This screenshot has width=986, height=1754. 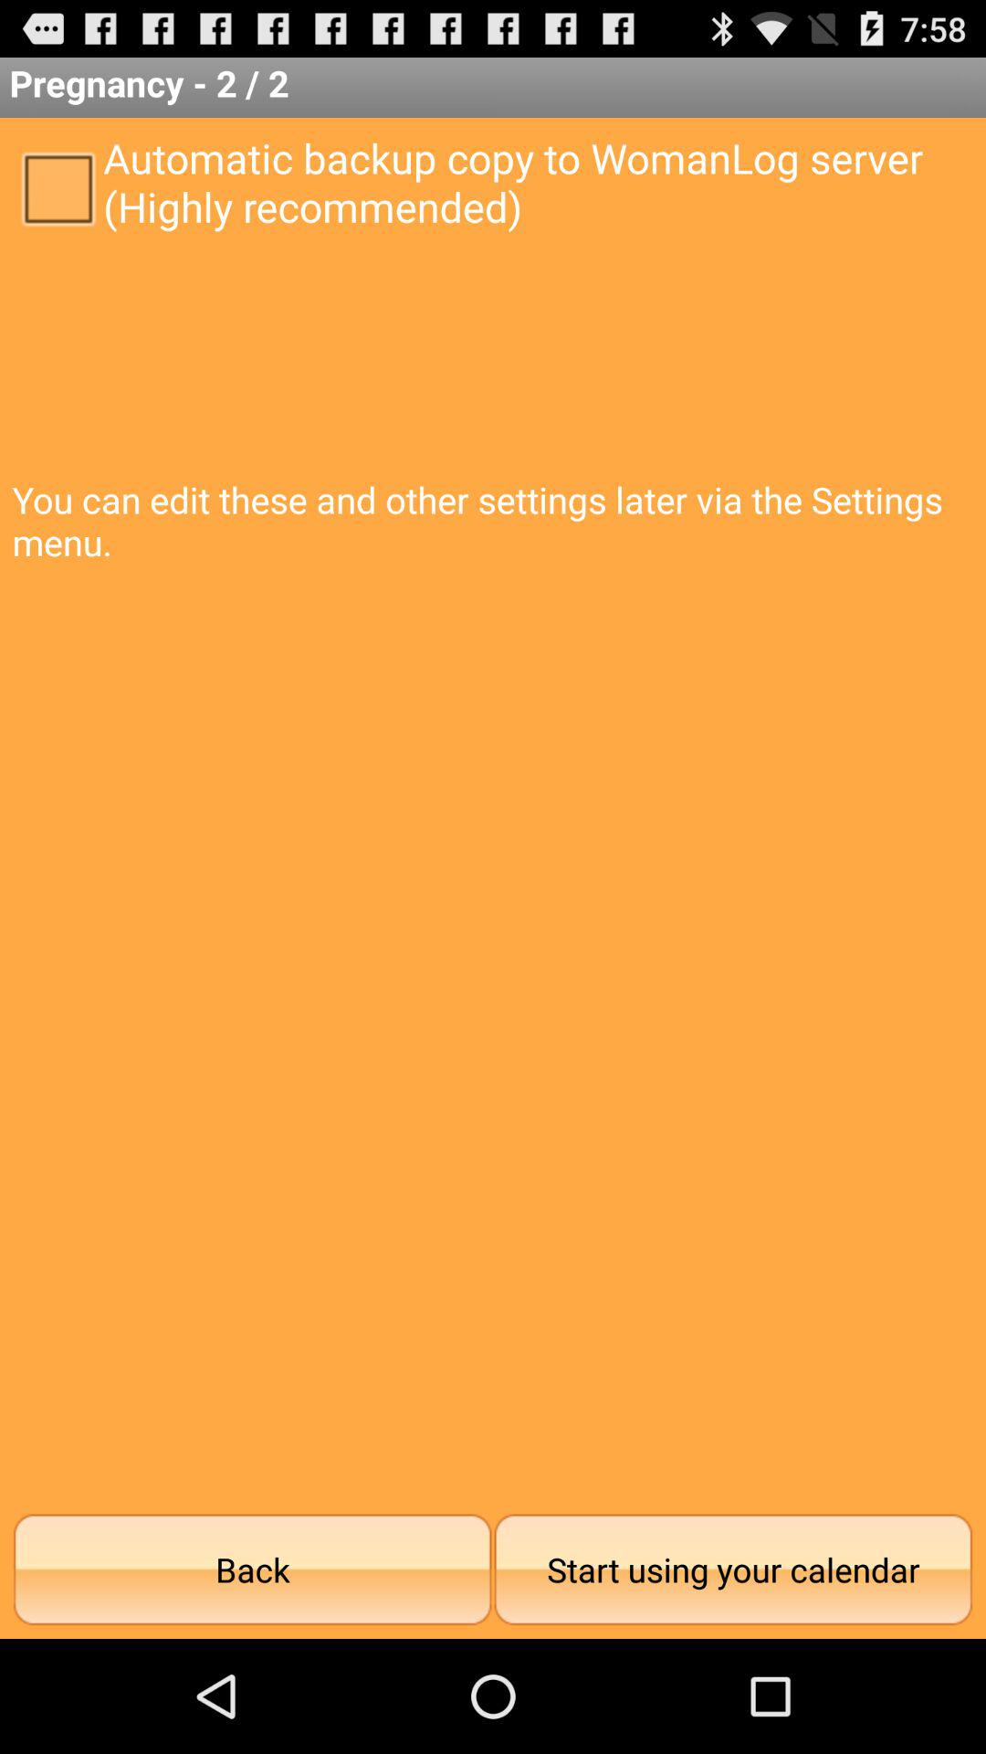 I want to click on select item at the bottom left corner, so click(x=252, y=1569).